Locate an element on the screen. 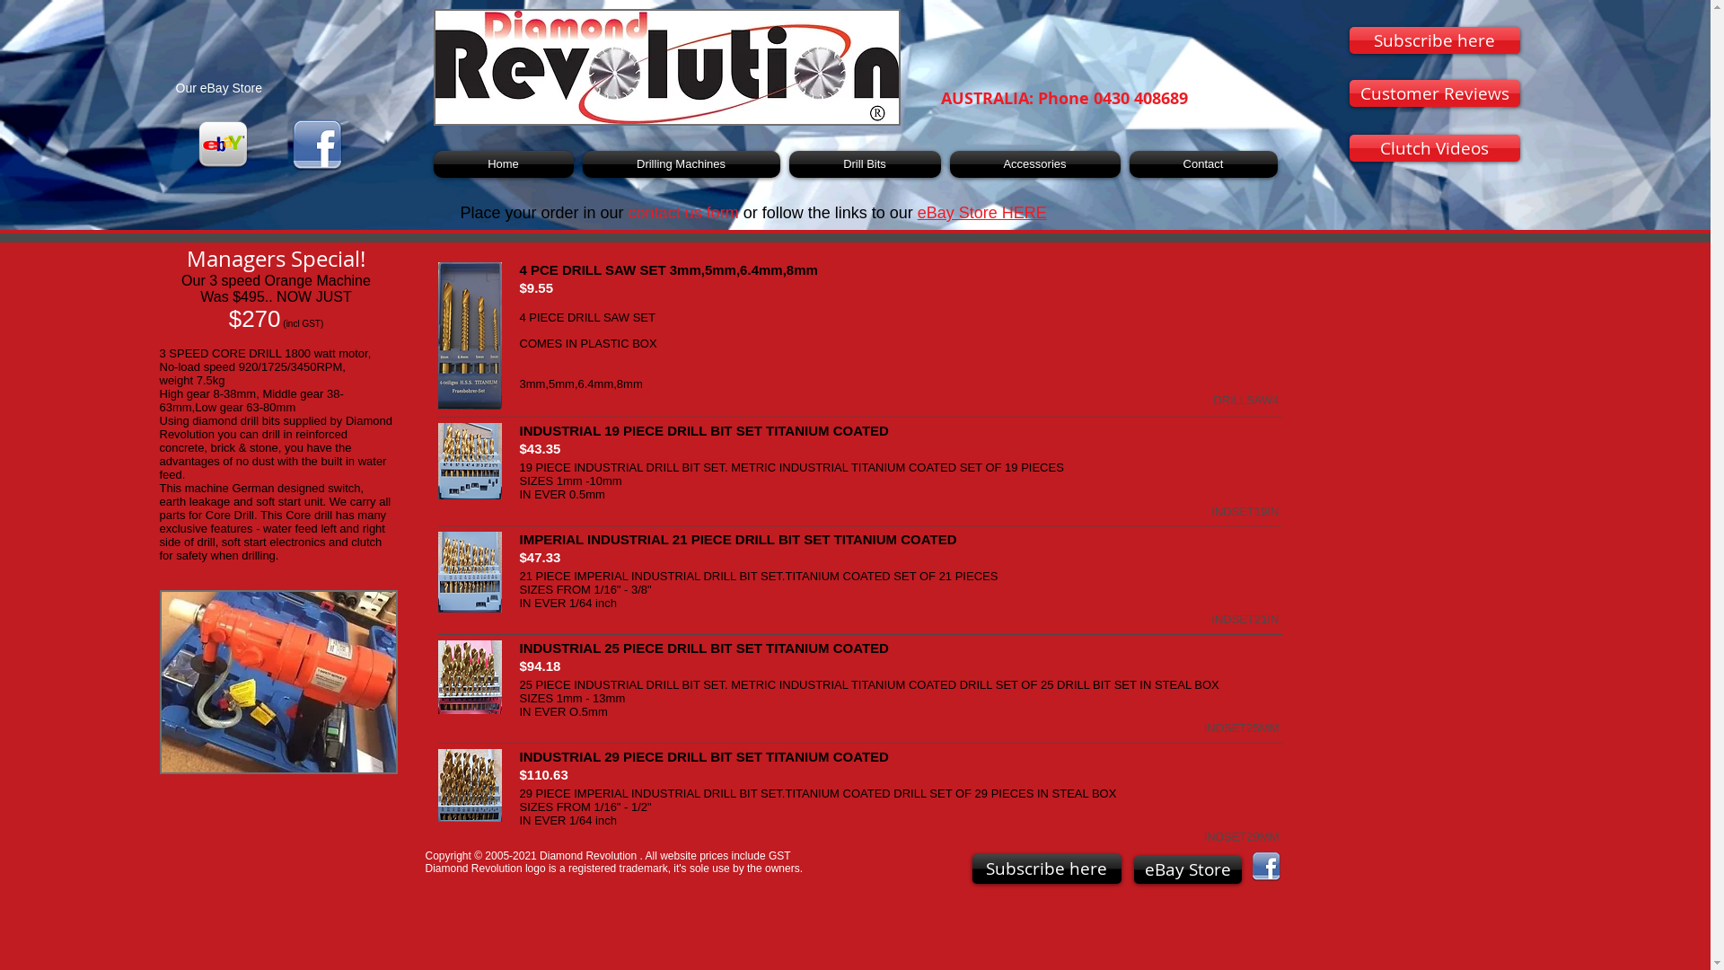 This screenshot has width=1724, height=970. 385-Diamond Revolution Logo registered.jpg is located at coordinates (666, 67).